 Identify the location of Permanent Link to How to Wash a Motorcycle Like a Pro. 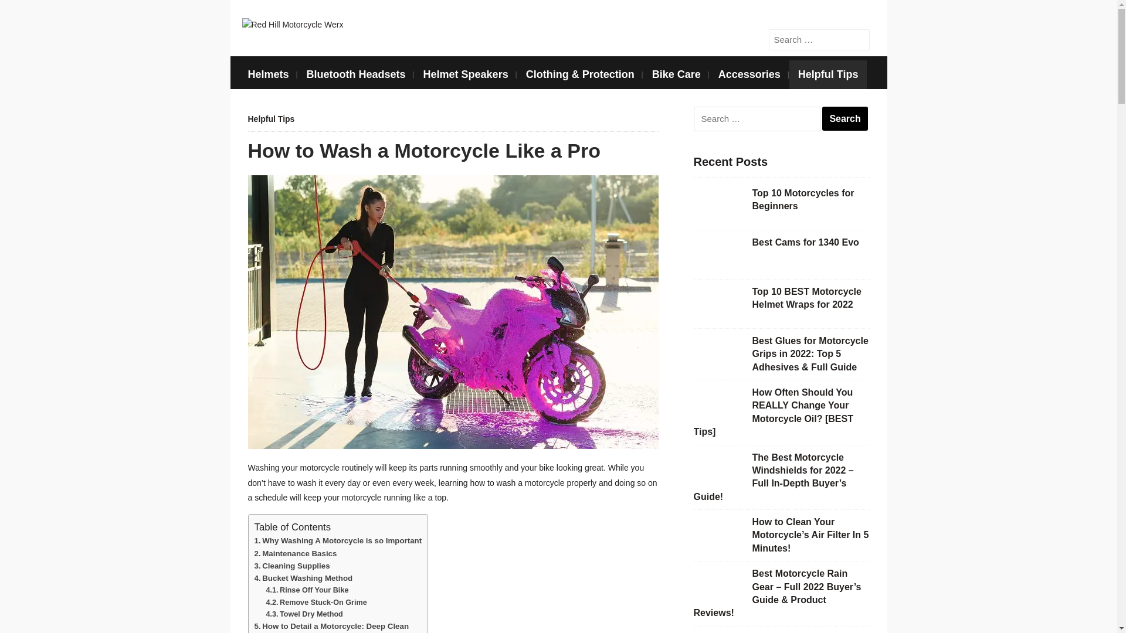
(423, 150).